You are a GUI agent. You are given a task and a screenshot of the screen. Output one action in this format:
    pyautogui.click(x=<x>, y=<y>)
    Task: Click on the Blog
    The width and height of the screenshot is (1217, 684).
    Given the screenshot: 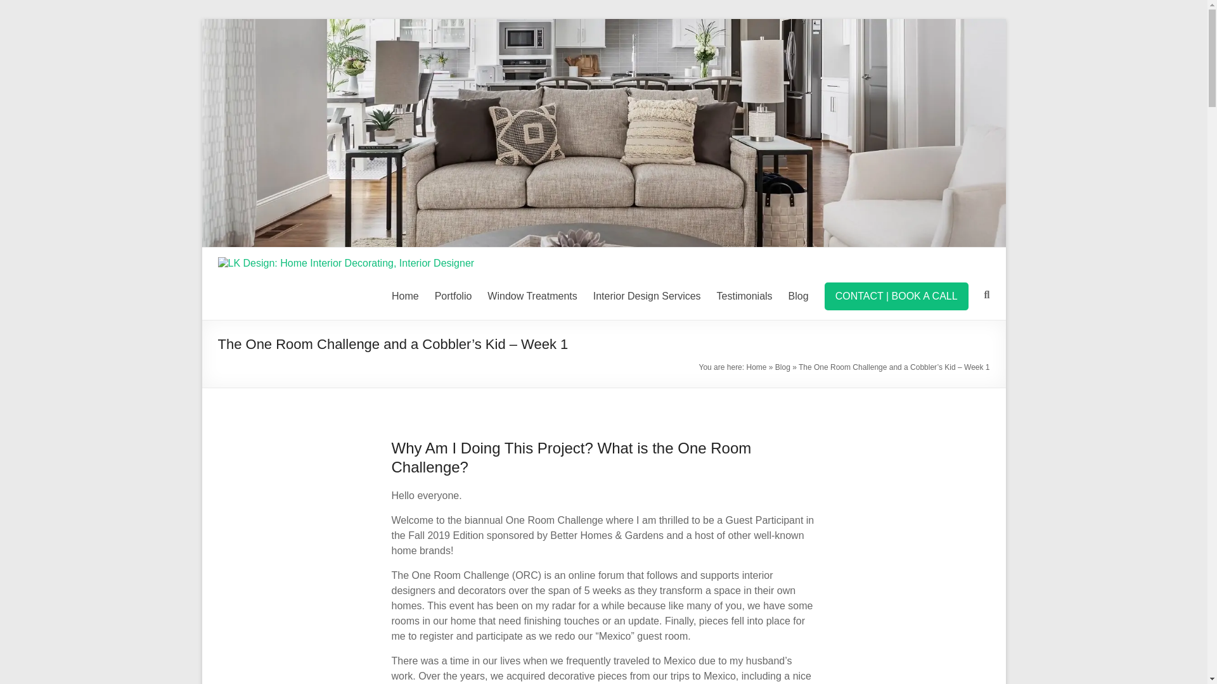 What is the action you would take?
    pyautogui.click(x=799, y=296)
    